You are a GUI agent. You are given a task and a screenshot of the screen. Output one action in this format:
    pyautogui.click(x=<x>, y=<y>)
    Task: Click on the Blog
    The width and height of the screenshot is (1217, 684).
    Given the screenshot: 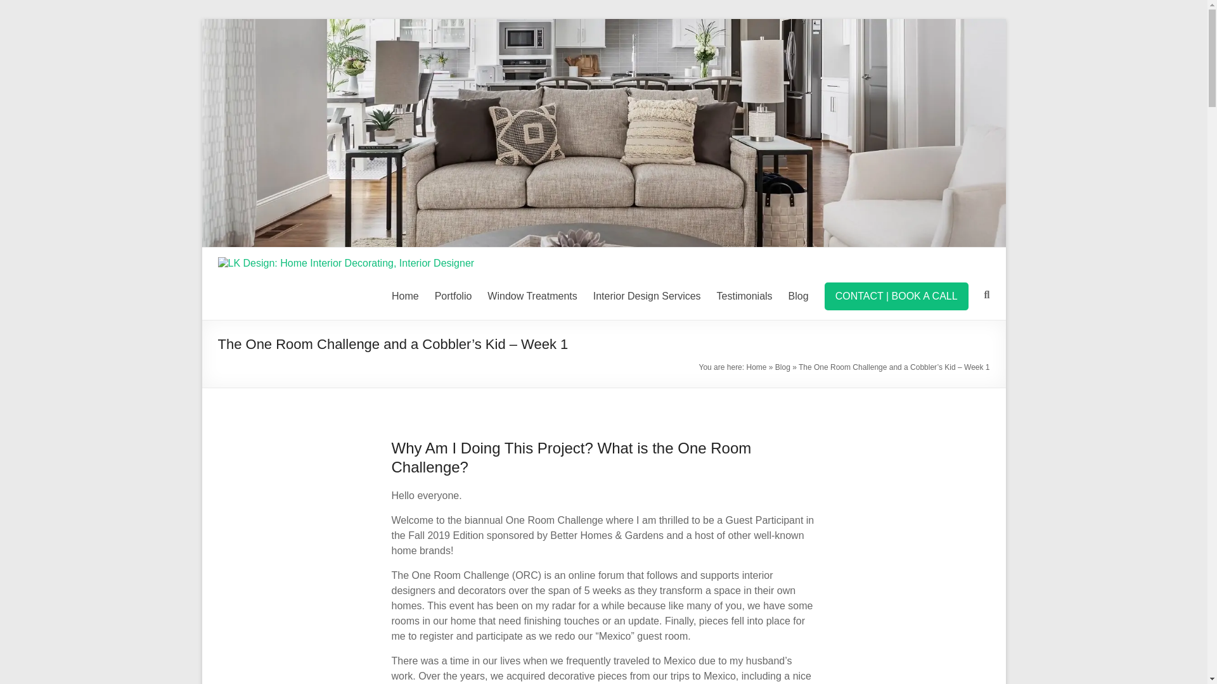 What is the action you would take?
    pyautogui.click(x=799, y=296)
    